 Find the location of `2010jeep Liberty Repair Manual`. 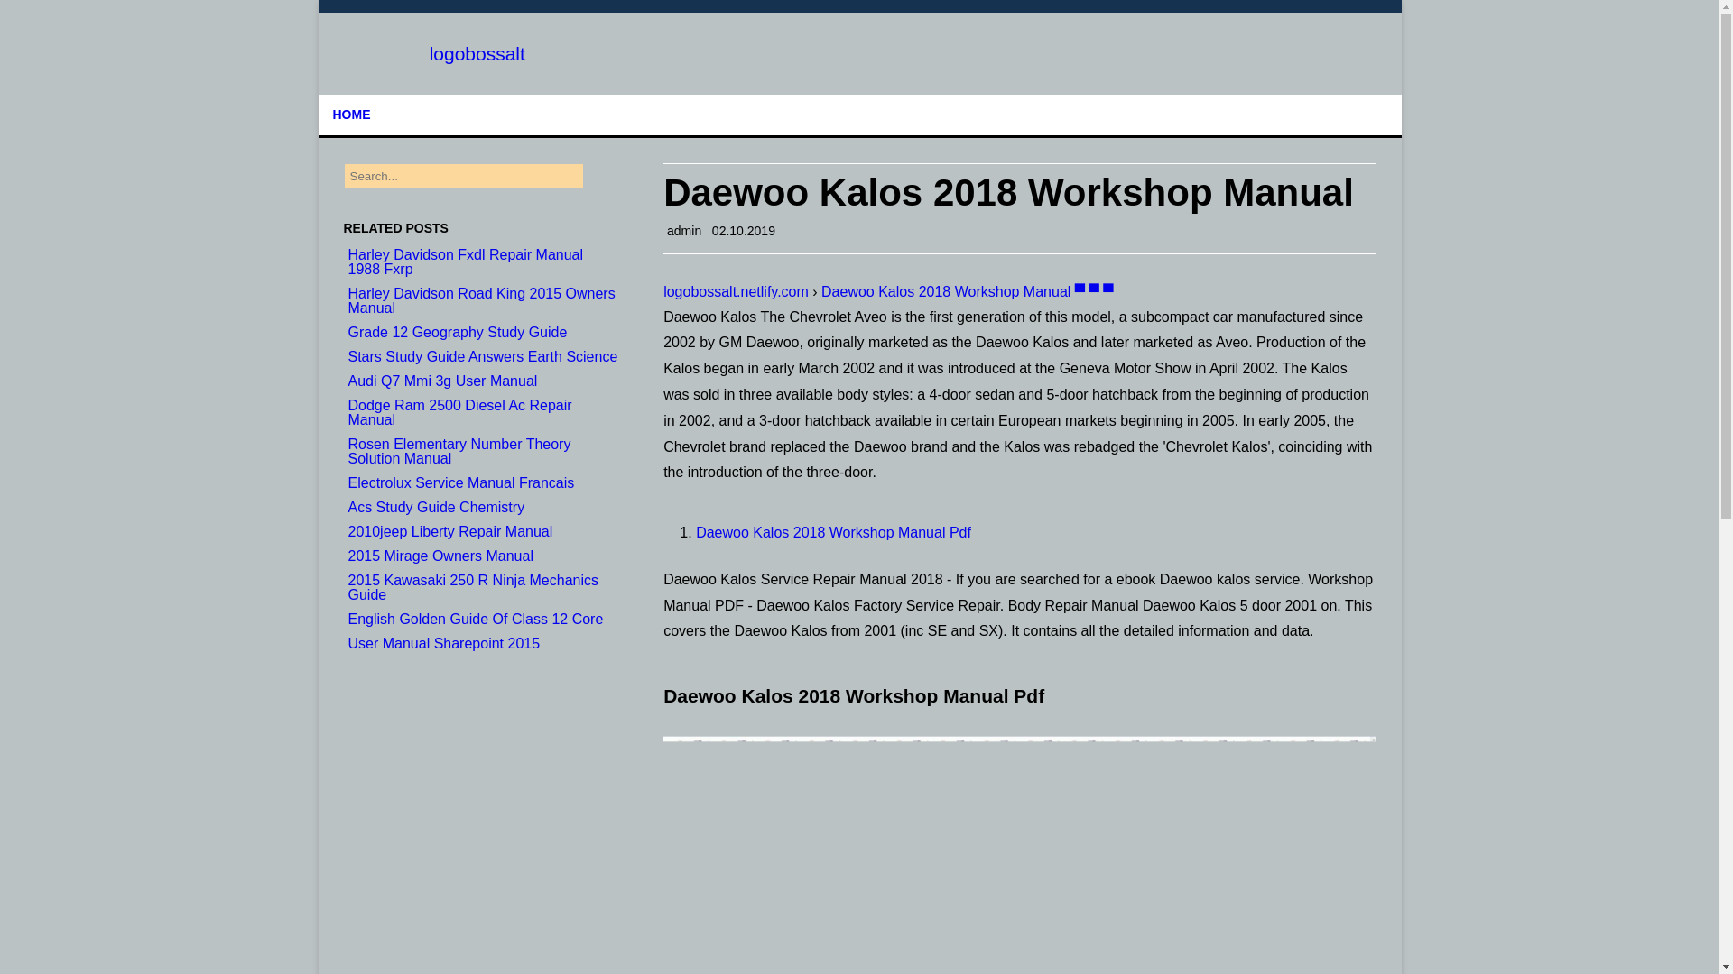

2010jeep Liberty Repair Manual is located at coordinates (449, 532).